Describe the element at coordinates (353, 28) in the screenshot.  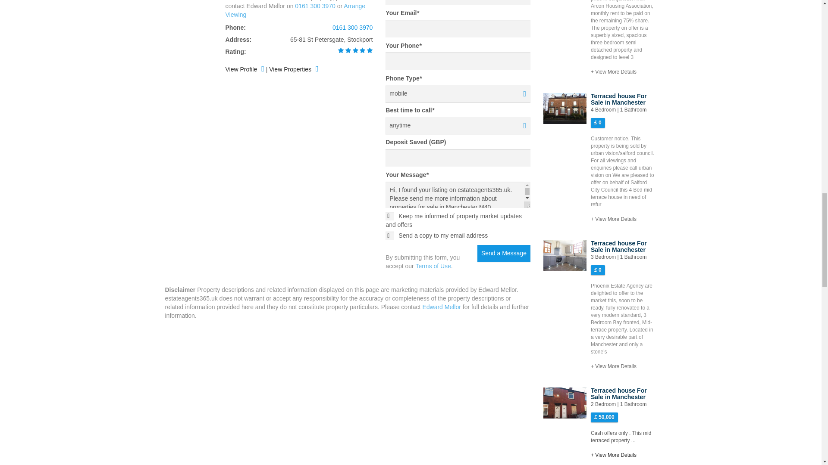
I see `0161 300 3970` at that location.